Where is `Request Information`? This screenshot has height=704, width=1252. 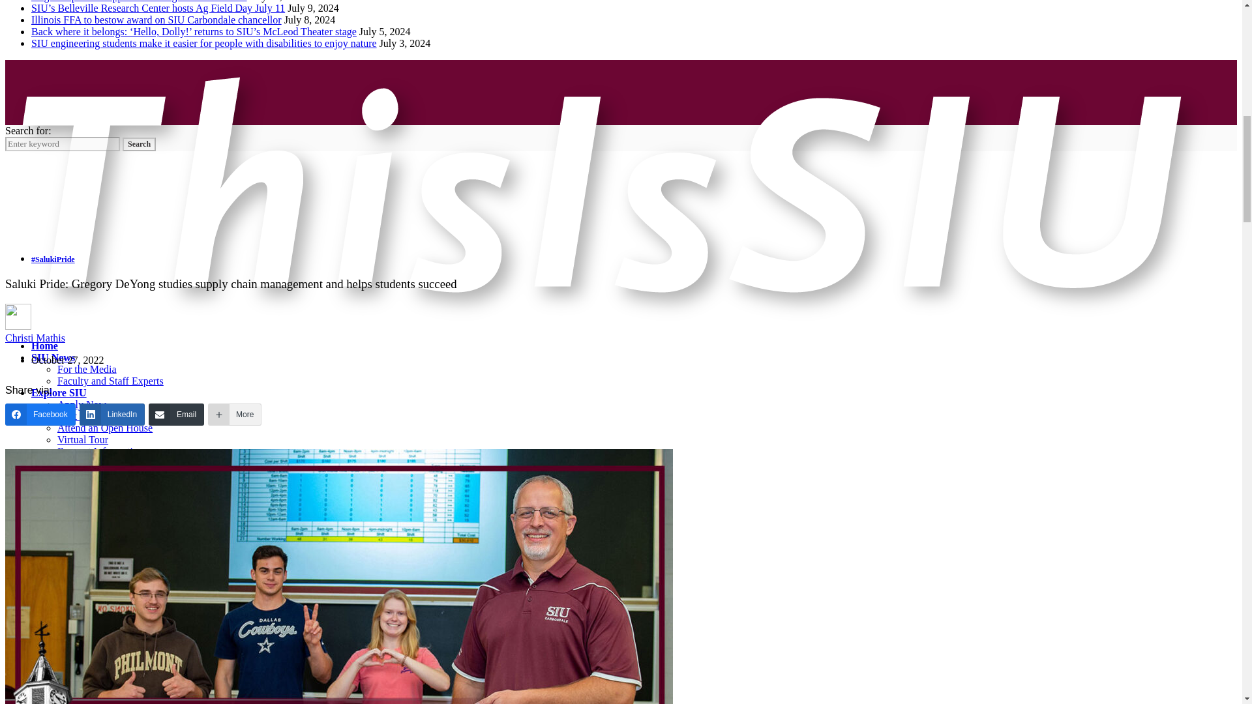
Request Information is located at coordinates (100, 451).